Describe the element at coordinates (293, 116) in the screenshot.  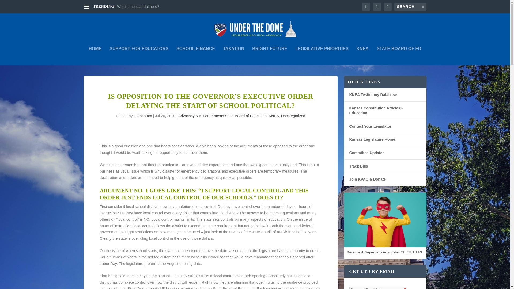
I see `Uncategorized` at that location.